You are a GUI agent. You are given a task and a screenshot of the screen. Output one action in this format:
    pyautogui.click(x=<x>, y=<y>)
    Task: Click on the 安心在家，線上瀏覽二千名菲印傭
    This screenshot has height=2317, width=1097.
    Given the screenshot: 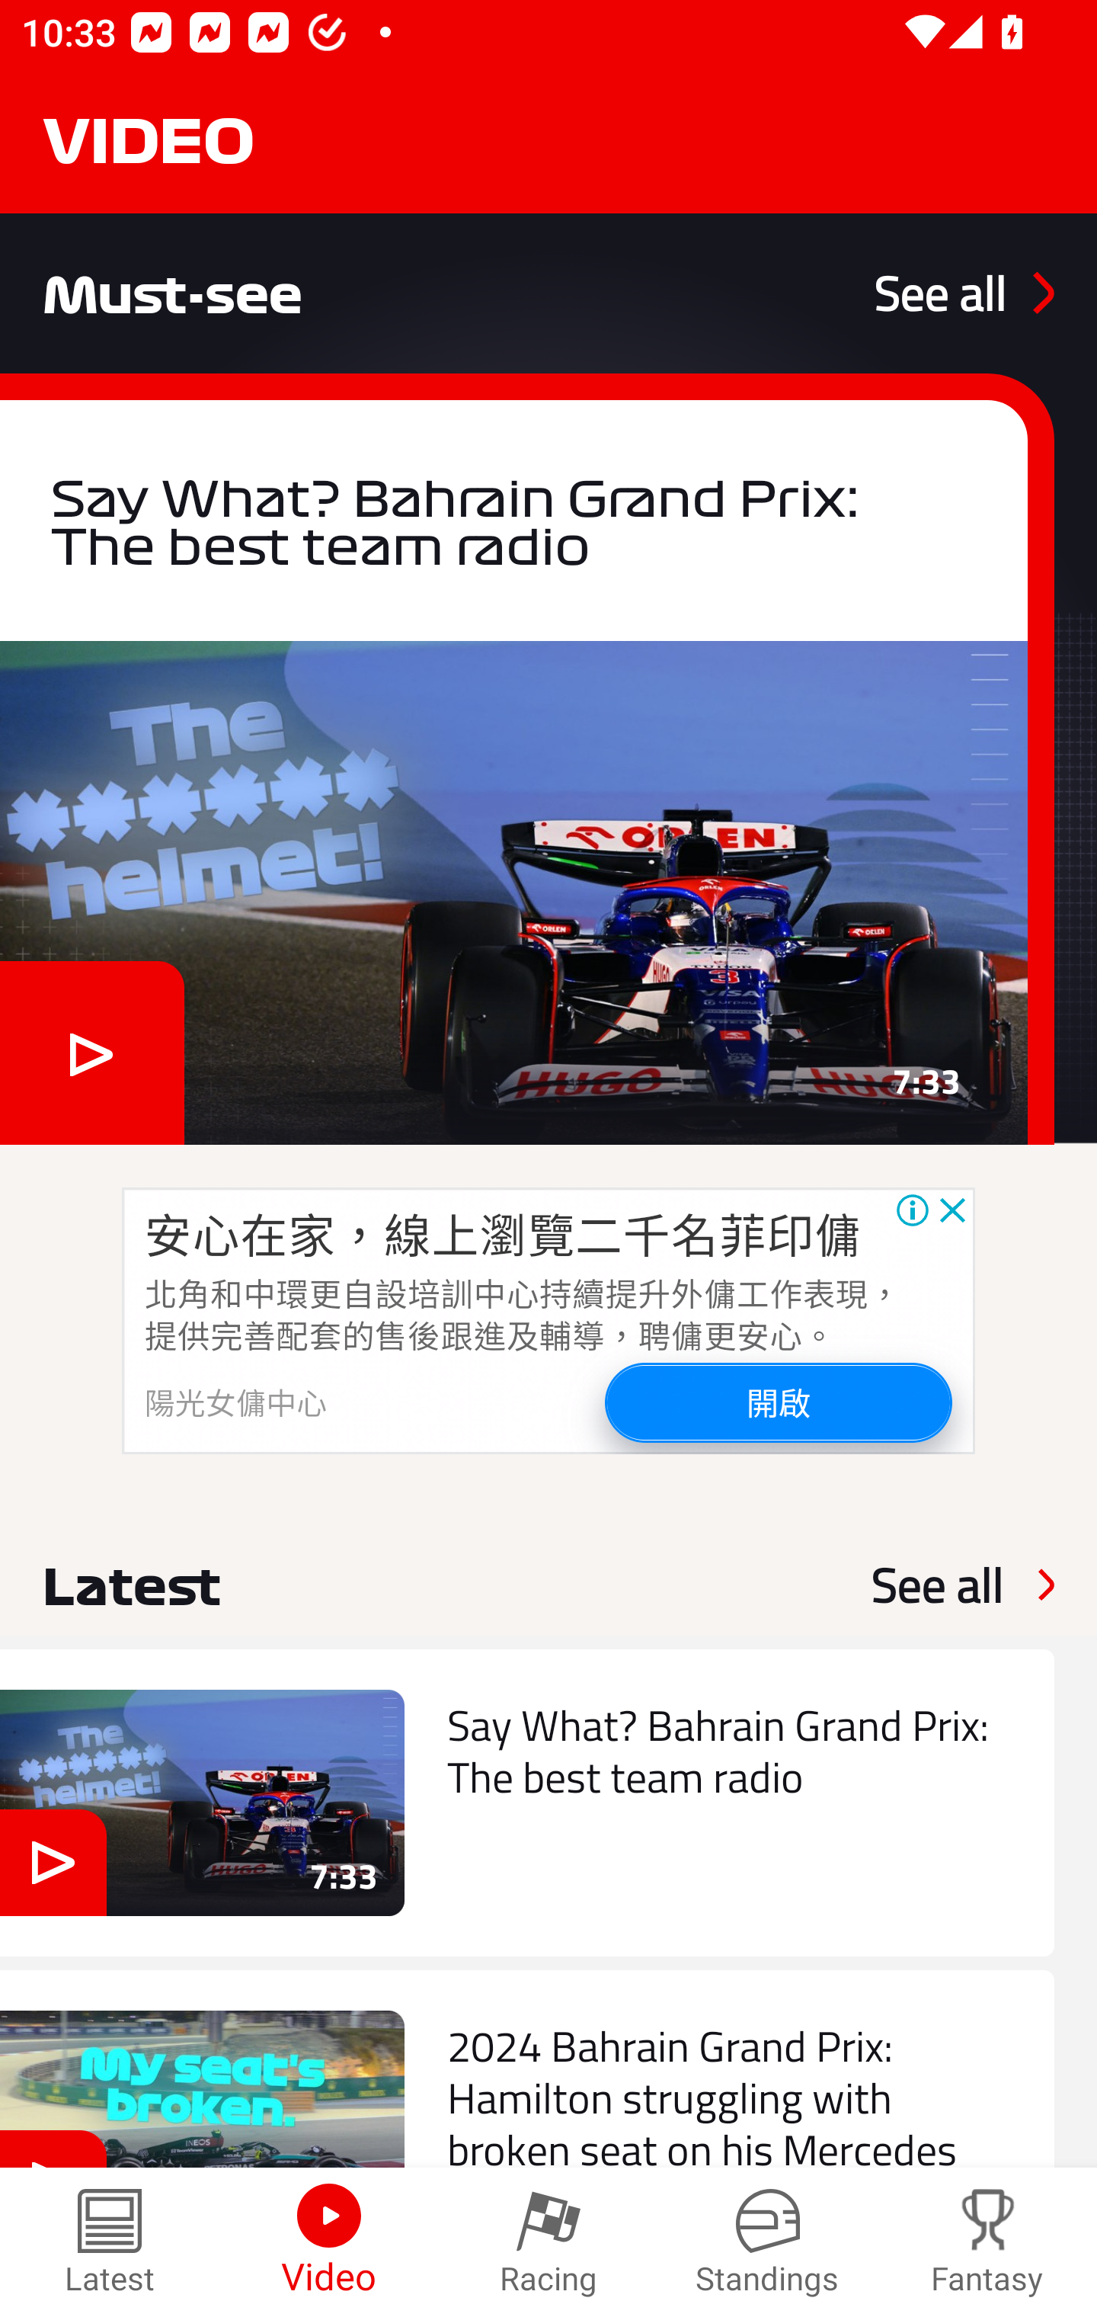 What is the action you would take?
    pyautogui.click(x=503, y=1233)
    